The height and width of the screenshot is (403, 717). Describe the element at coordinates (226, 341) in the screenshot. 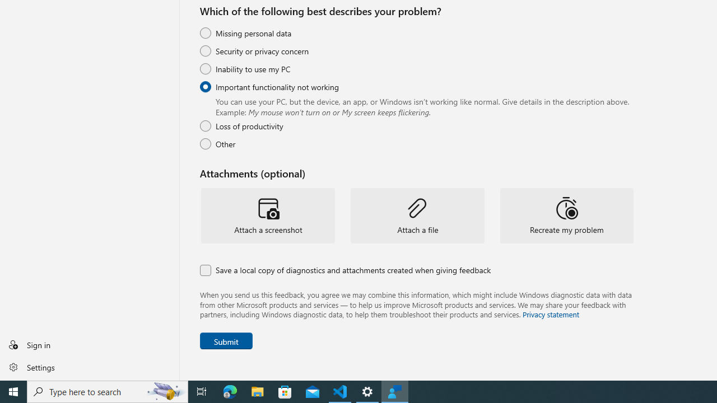

I see `Submit Feedback` at that location.